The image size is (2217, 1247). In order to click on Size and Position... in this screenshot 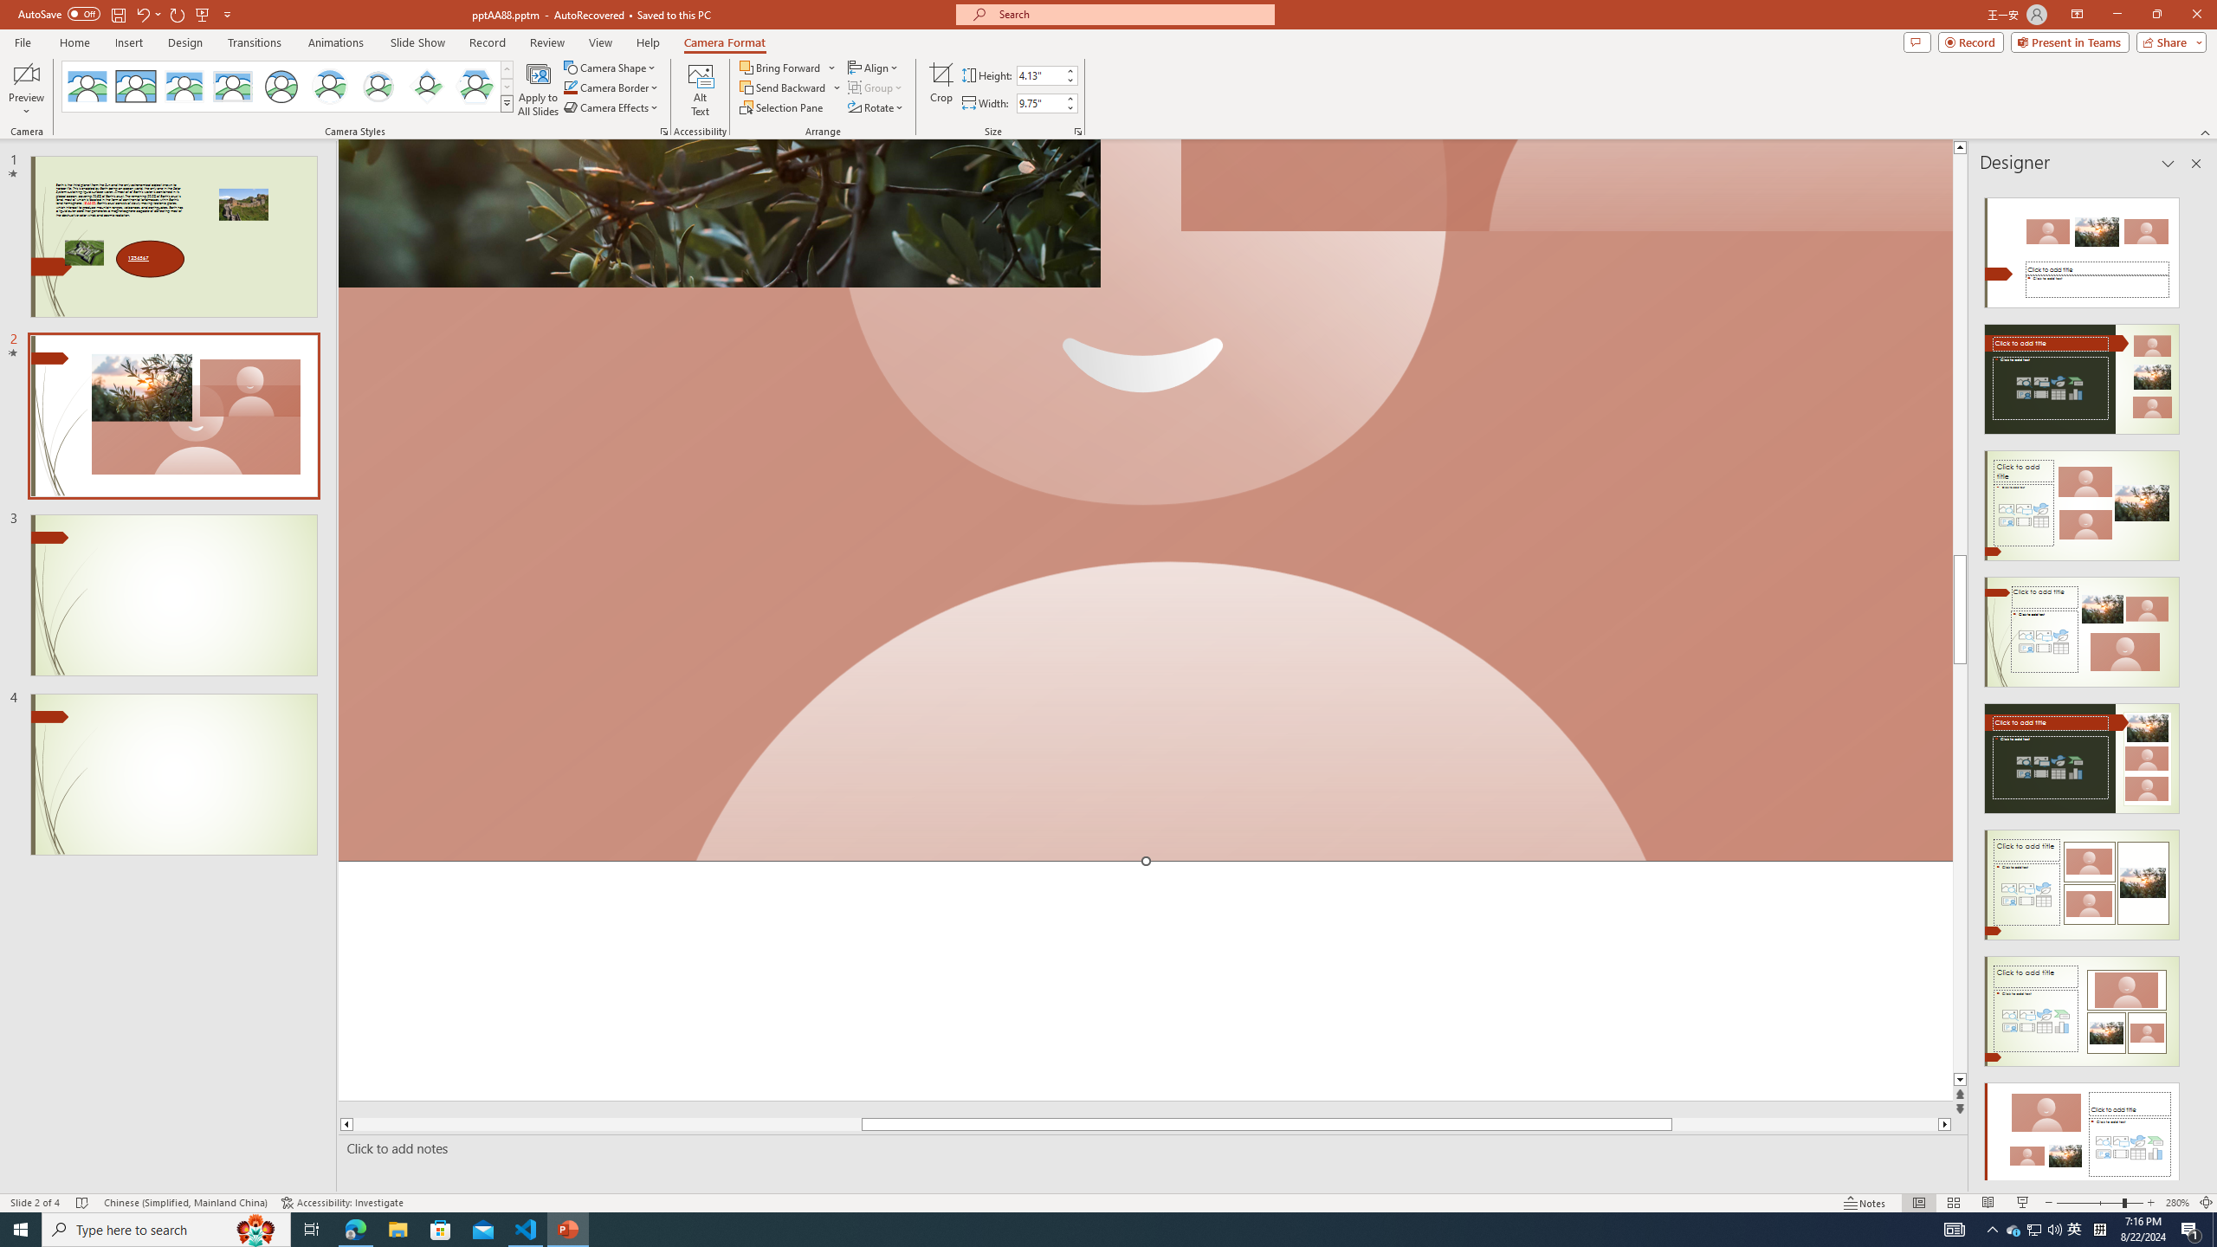, I will do `click(1077, 132)`.